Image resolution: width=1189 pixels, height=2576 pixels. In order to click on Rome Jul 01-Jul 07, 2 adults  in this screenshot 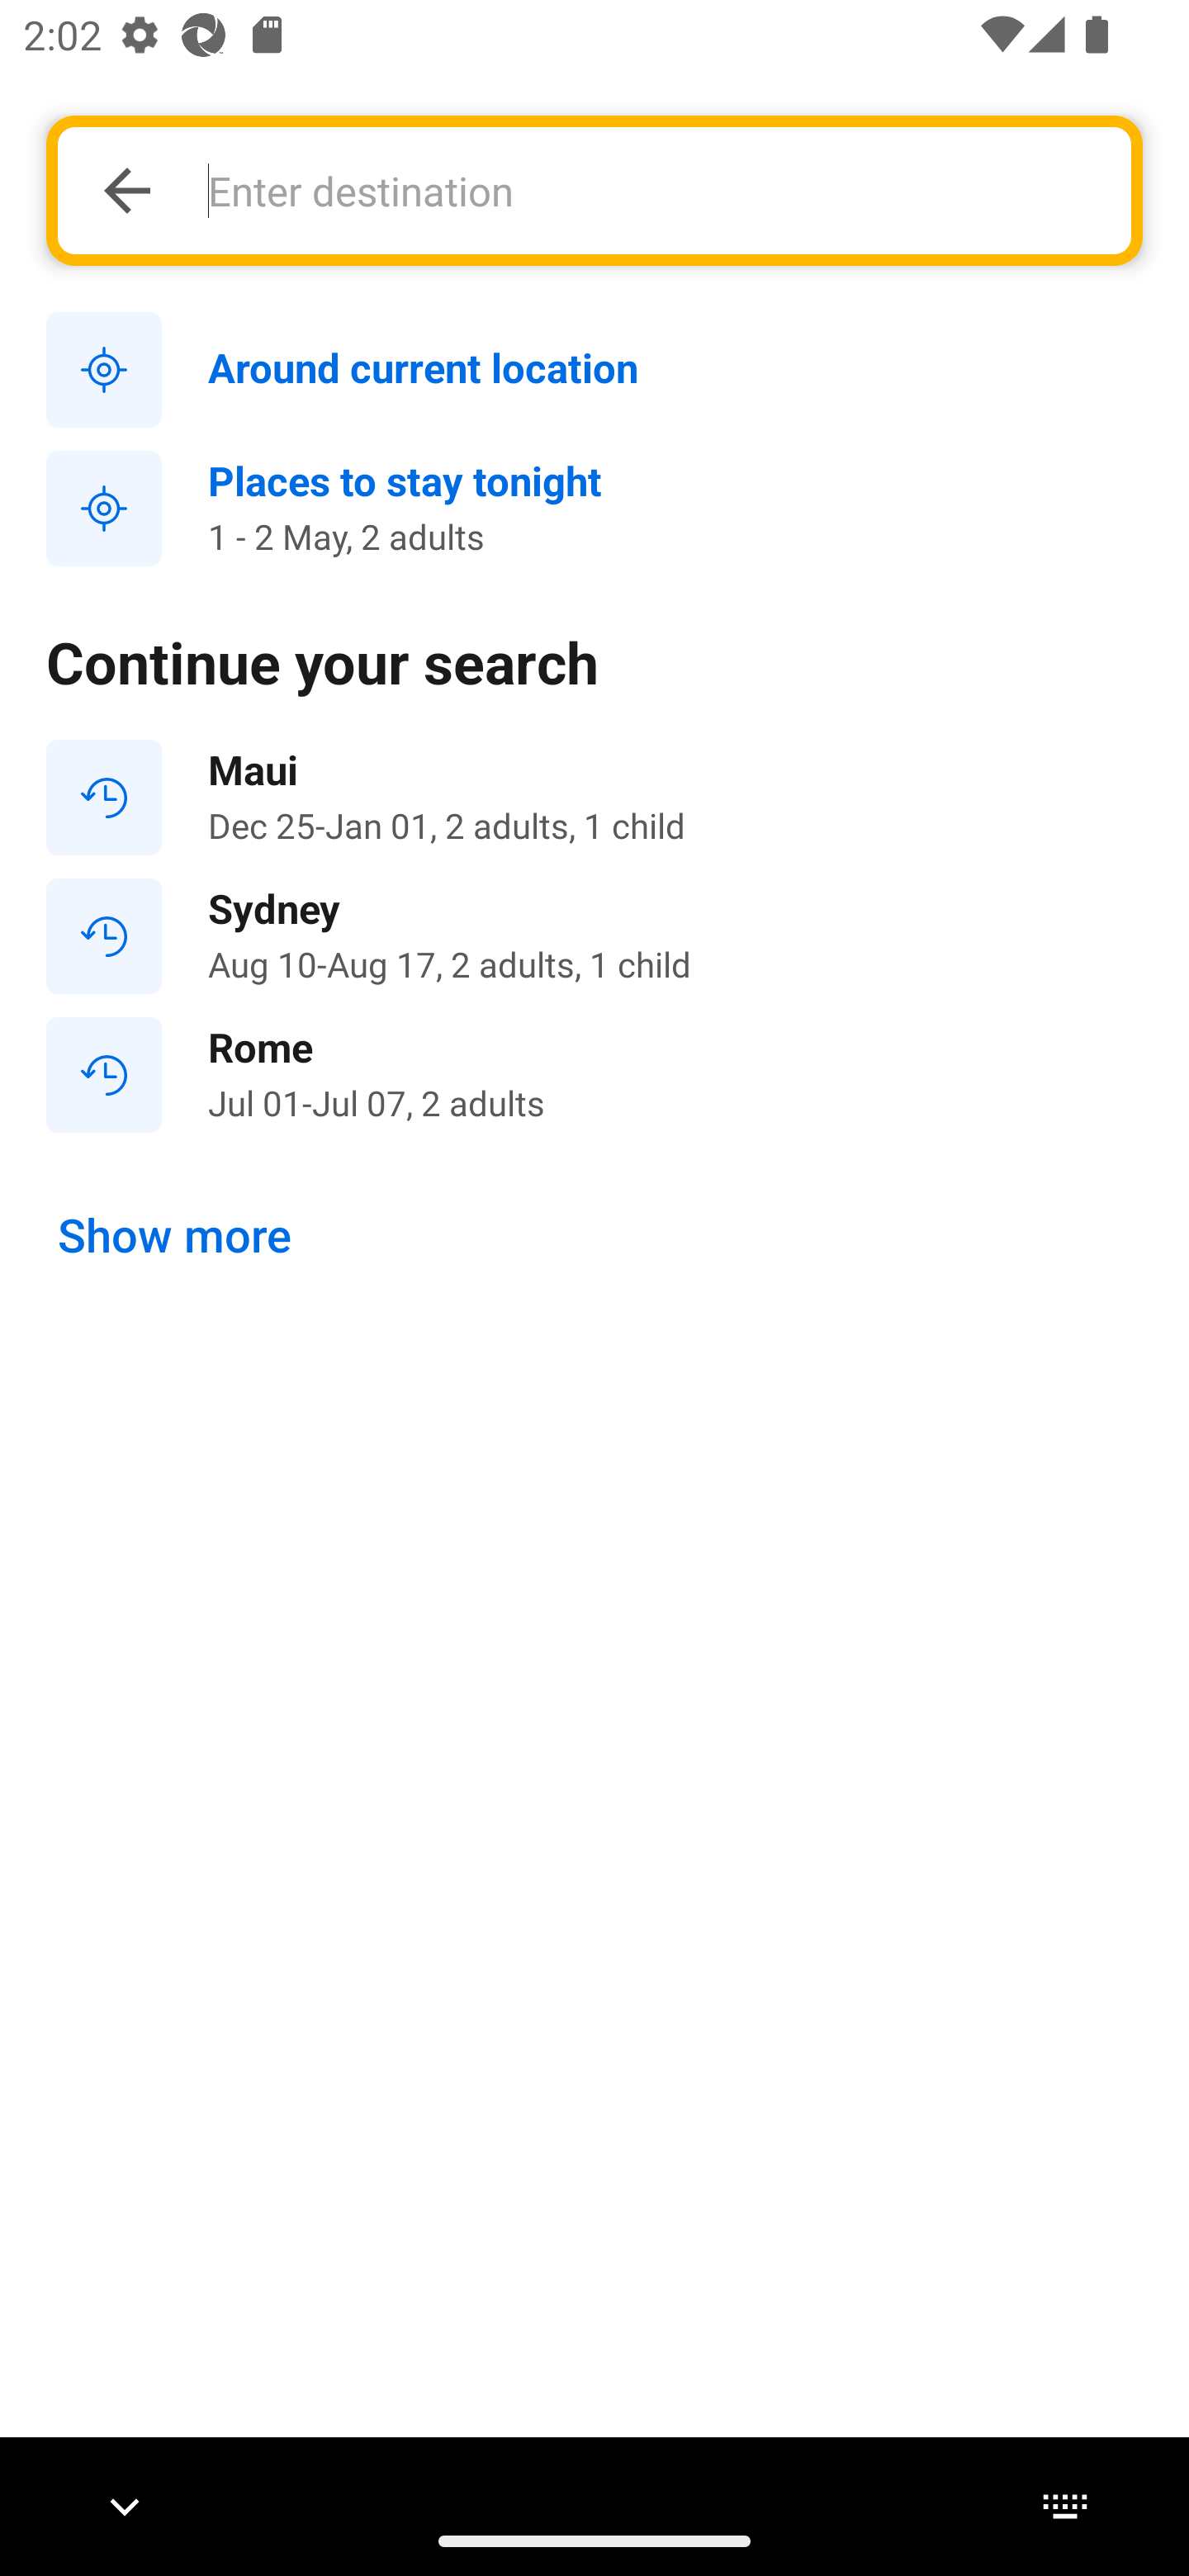, I will do `click(594, 1073)`.